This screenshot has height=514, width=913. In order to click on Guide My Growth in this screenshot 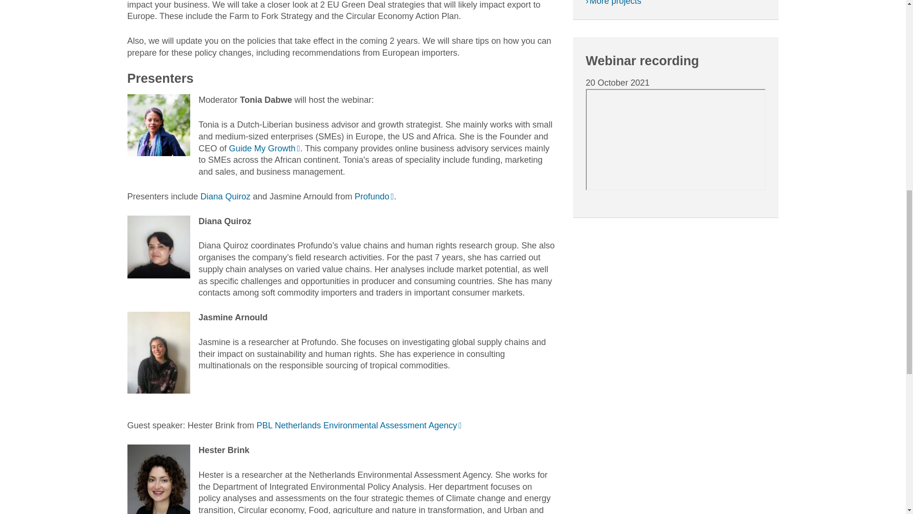, I will do `click(264, 148)`.